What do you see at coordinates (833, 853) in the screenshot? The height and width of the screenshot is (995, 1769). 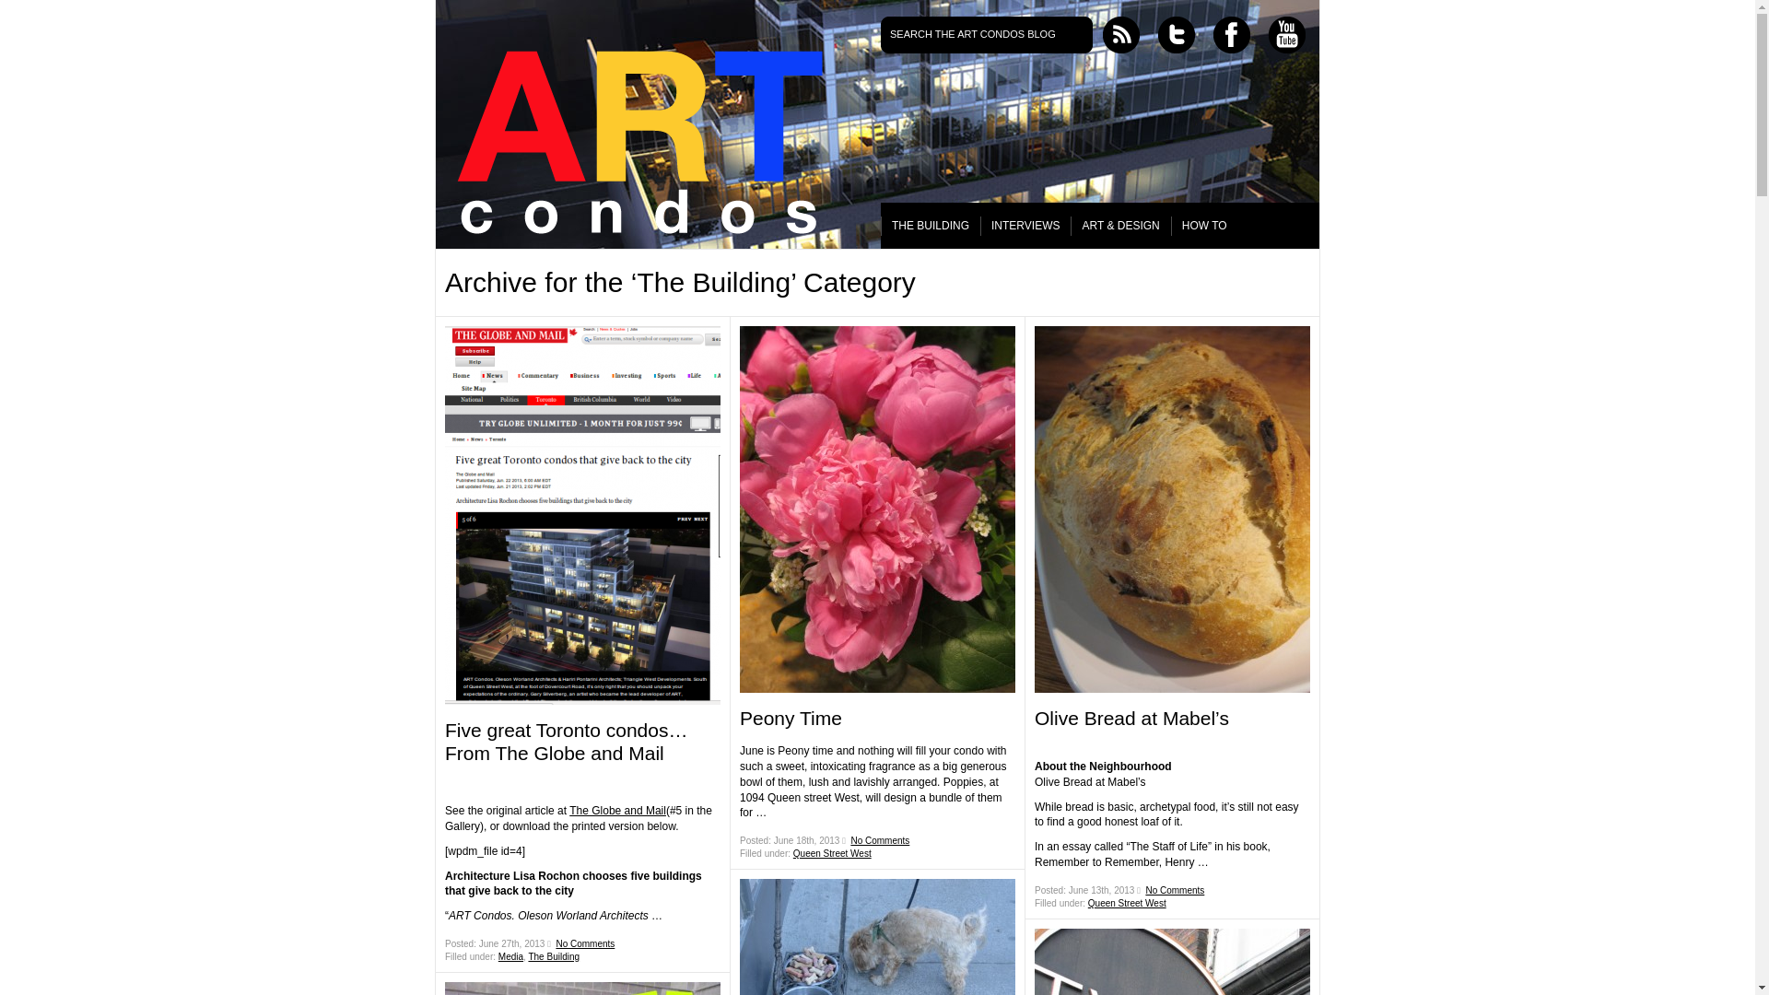 I see `Queen Street West` at bounding box center [833, 853].